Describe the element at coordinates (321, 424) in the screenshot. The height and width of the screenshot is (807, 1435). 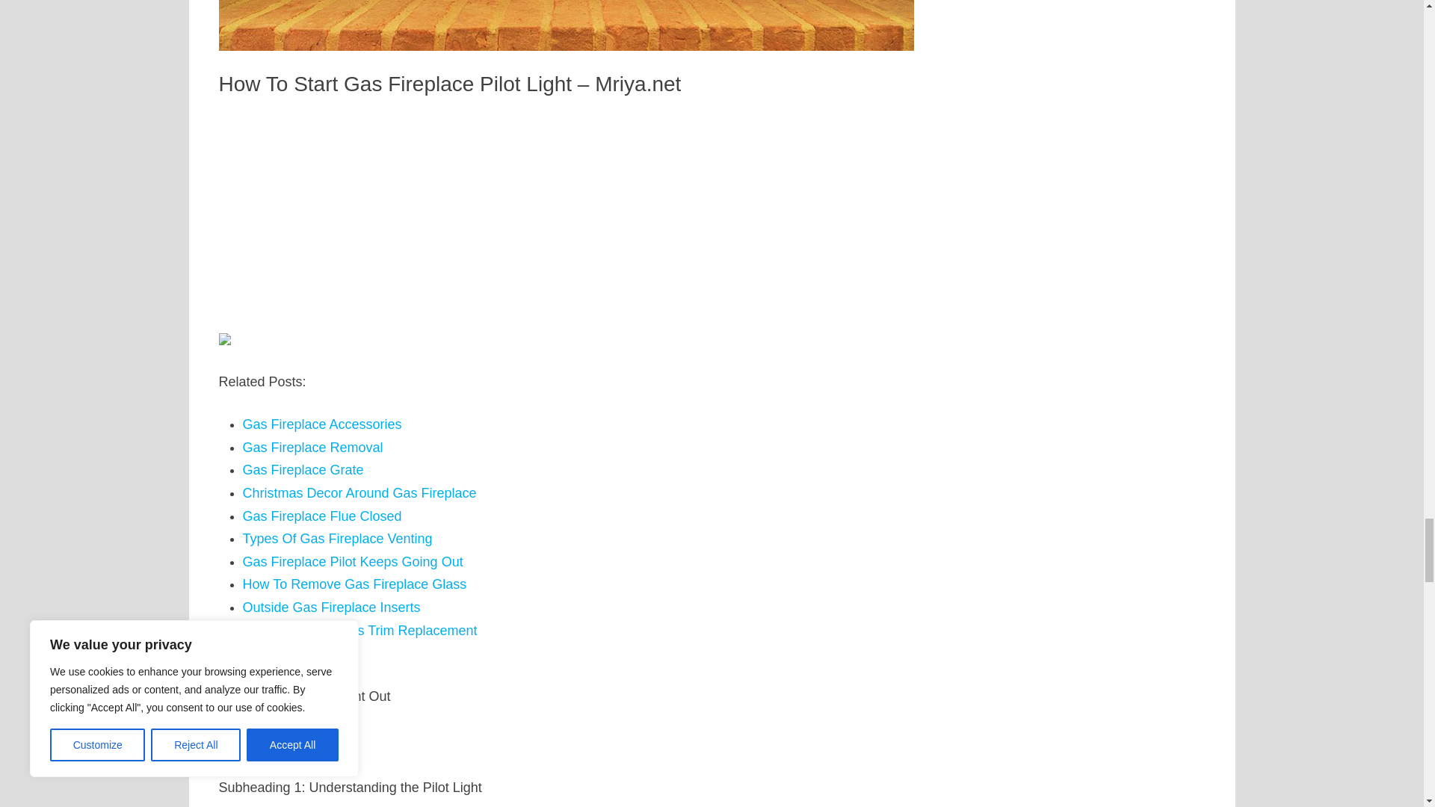
I see `Gas Fireplace Accessories` at that location.